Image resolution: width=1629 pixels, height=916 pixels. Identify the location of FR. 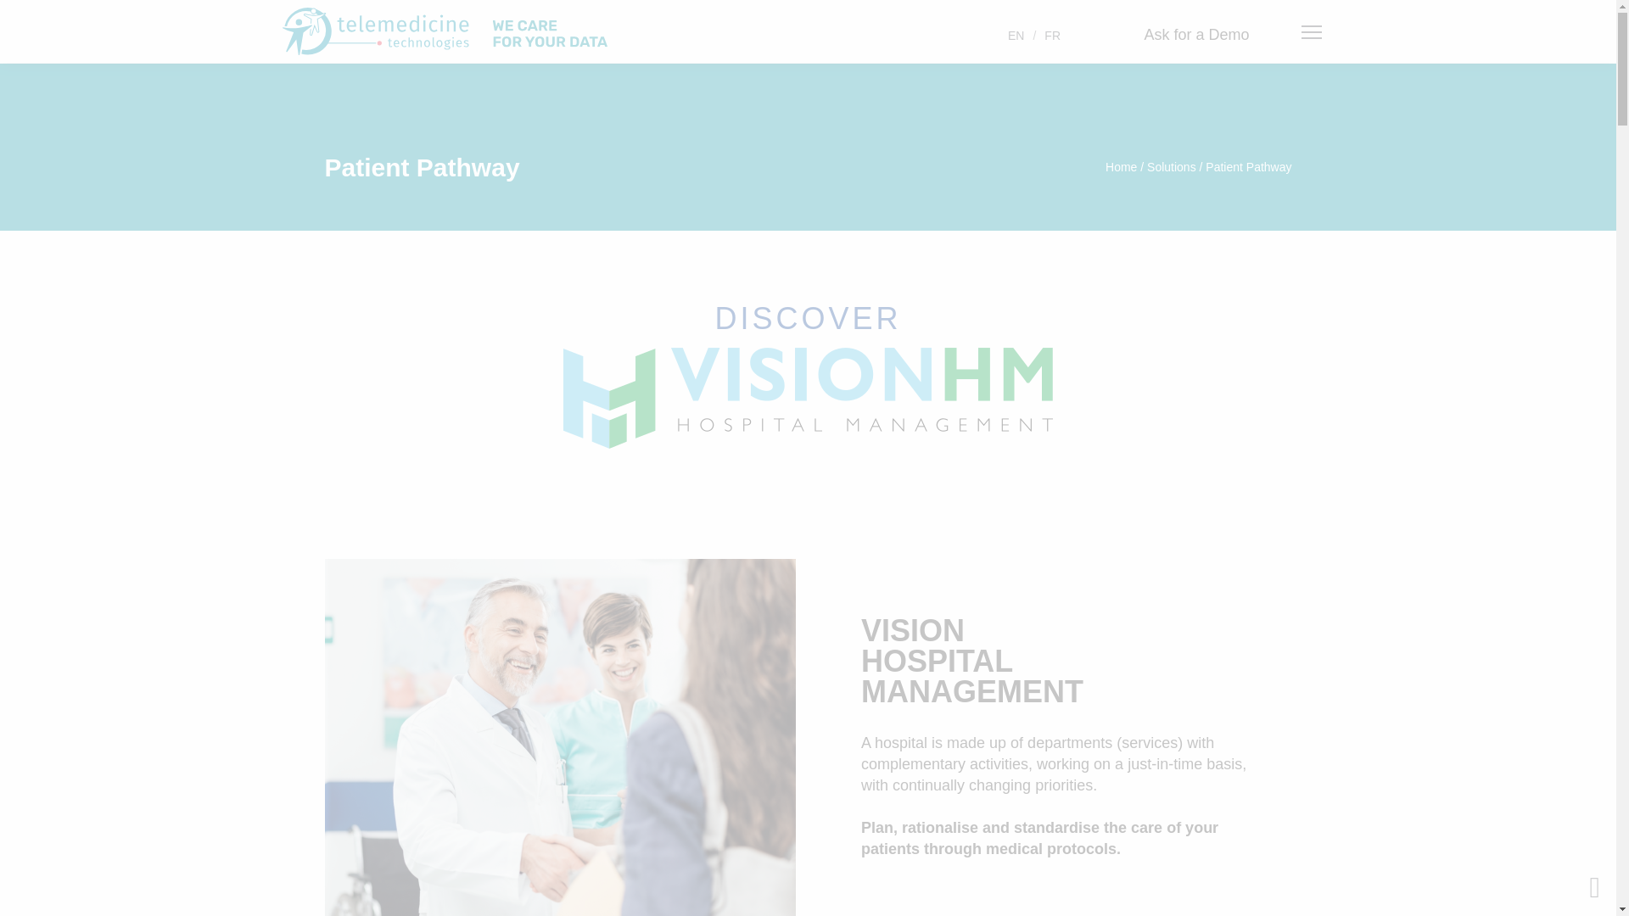
(1052, 35).